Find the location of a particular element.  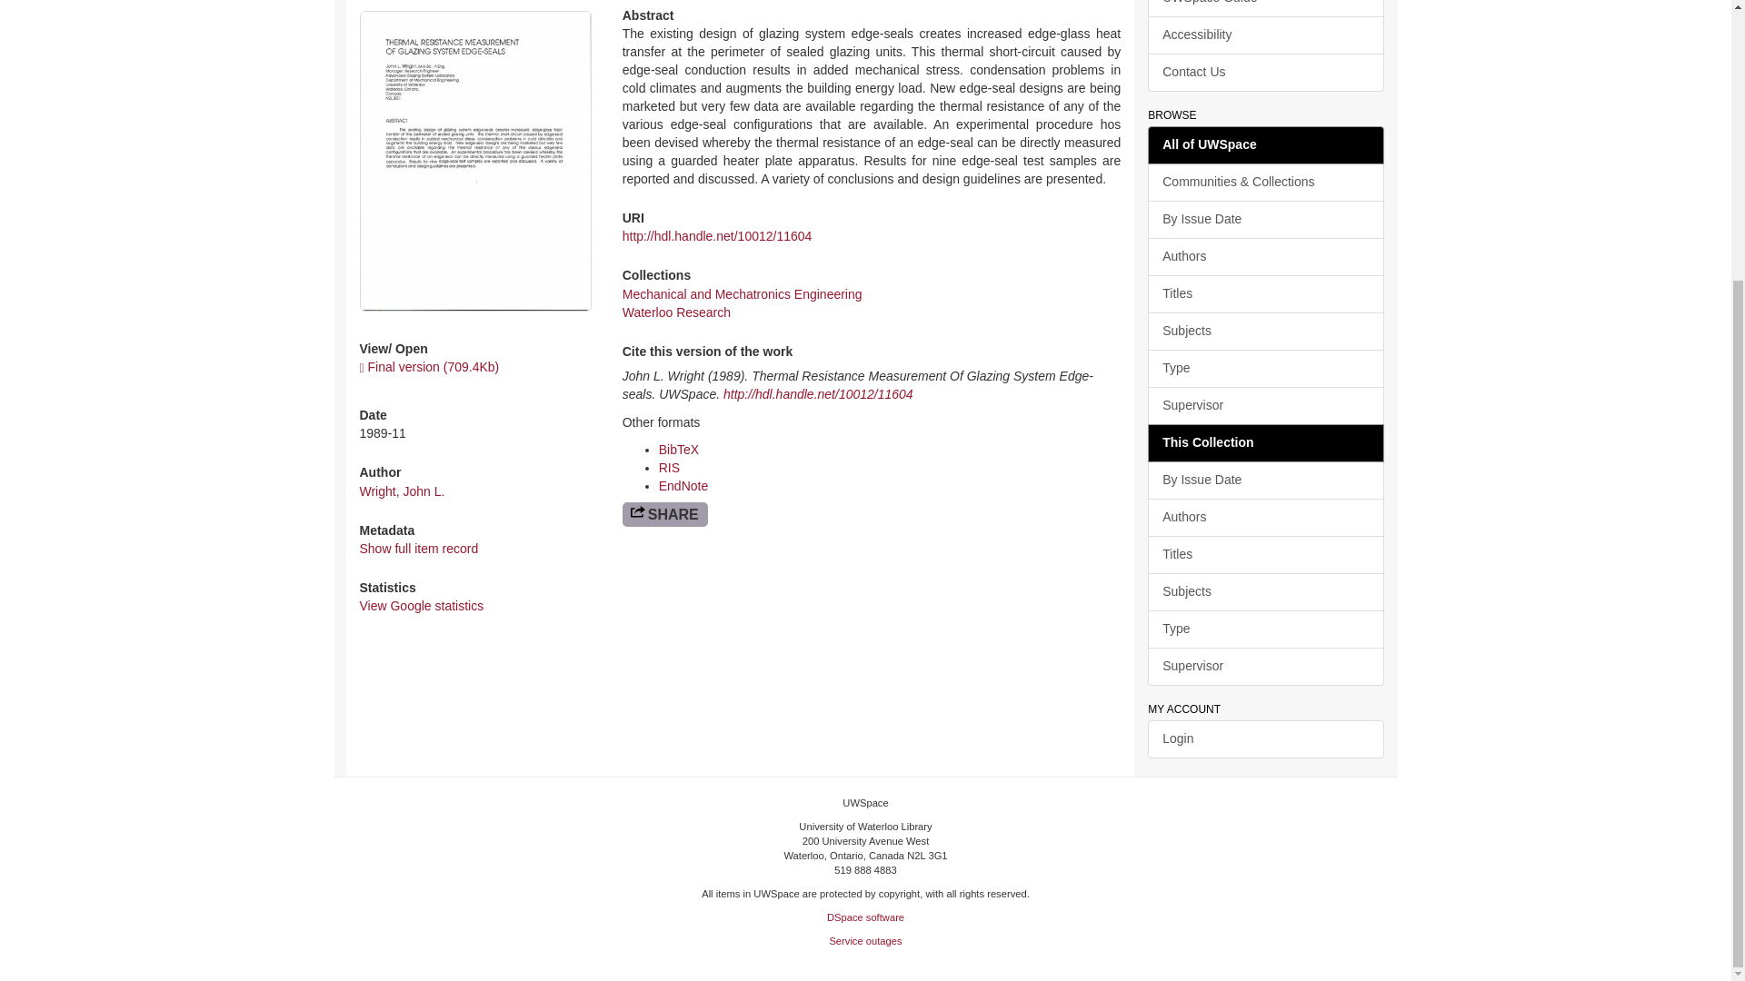

Contact Us is located at coordinates (1265, 73).